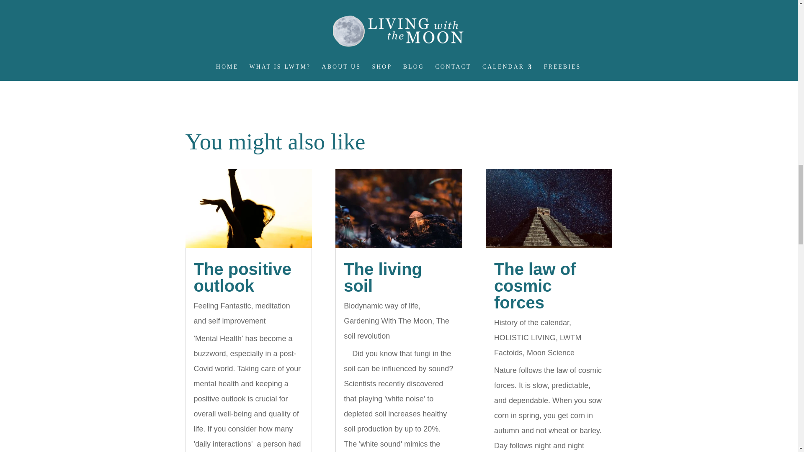 The width and height of the screenshot is (804, 452). I want to click on The law of cosmic forces, so click(535, 286).